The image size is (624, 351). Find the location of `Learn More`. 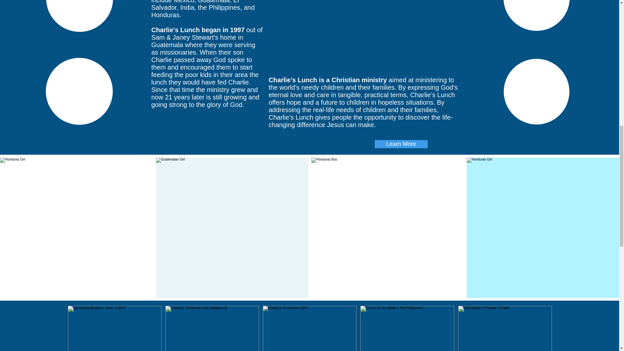

Learn More is located at coordinates (401, 144).